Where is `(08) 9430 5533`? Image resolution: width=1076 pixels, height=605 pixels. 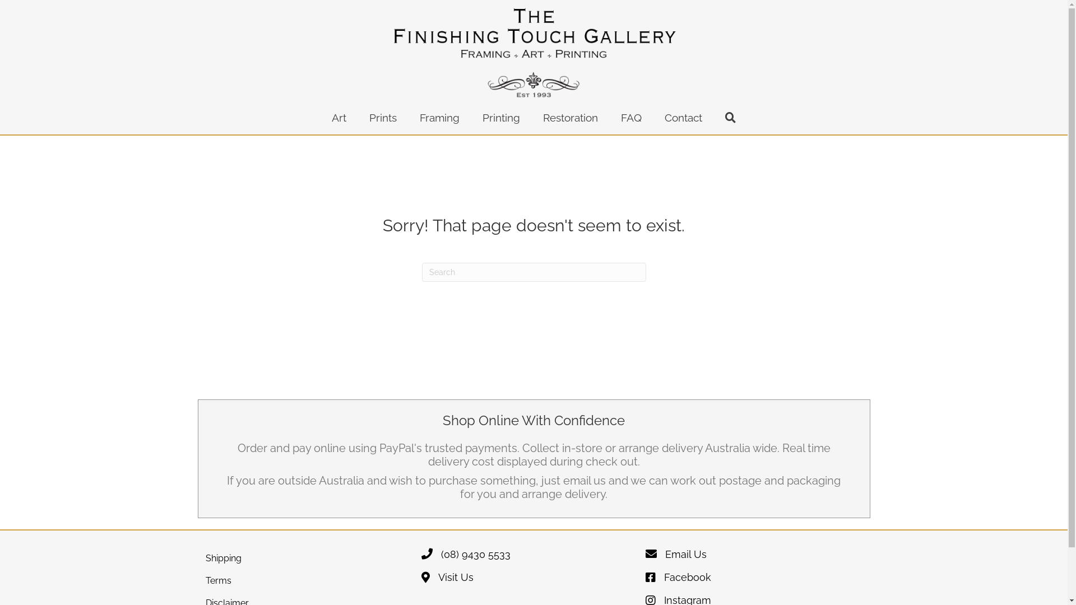 (08) 9430 5533 is located at coordinates (466, 558).